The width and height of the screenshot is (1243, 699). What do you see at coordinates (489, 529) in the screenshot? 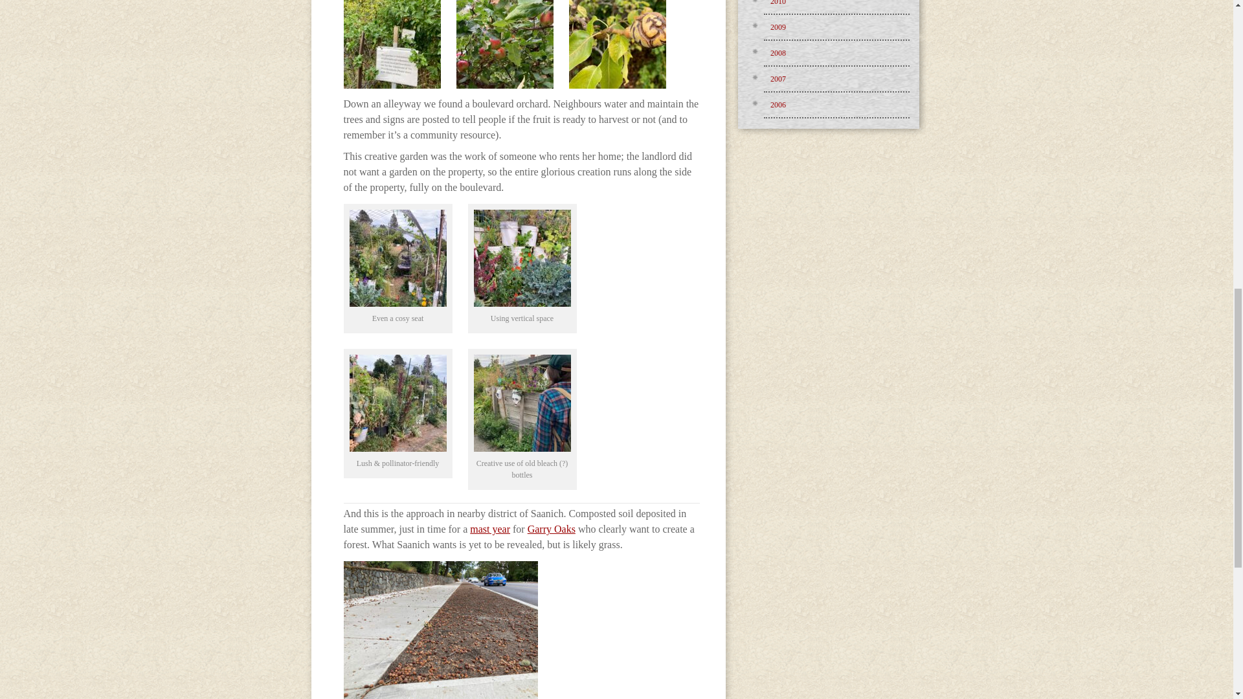
I see `mast year` at bounding box center [489, 529].